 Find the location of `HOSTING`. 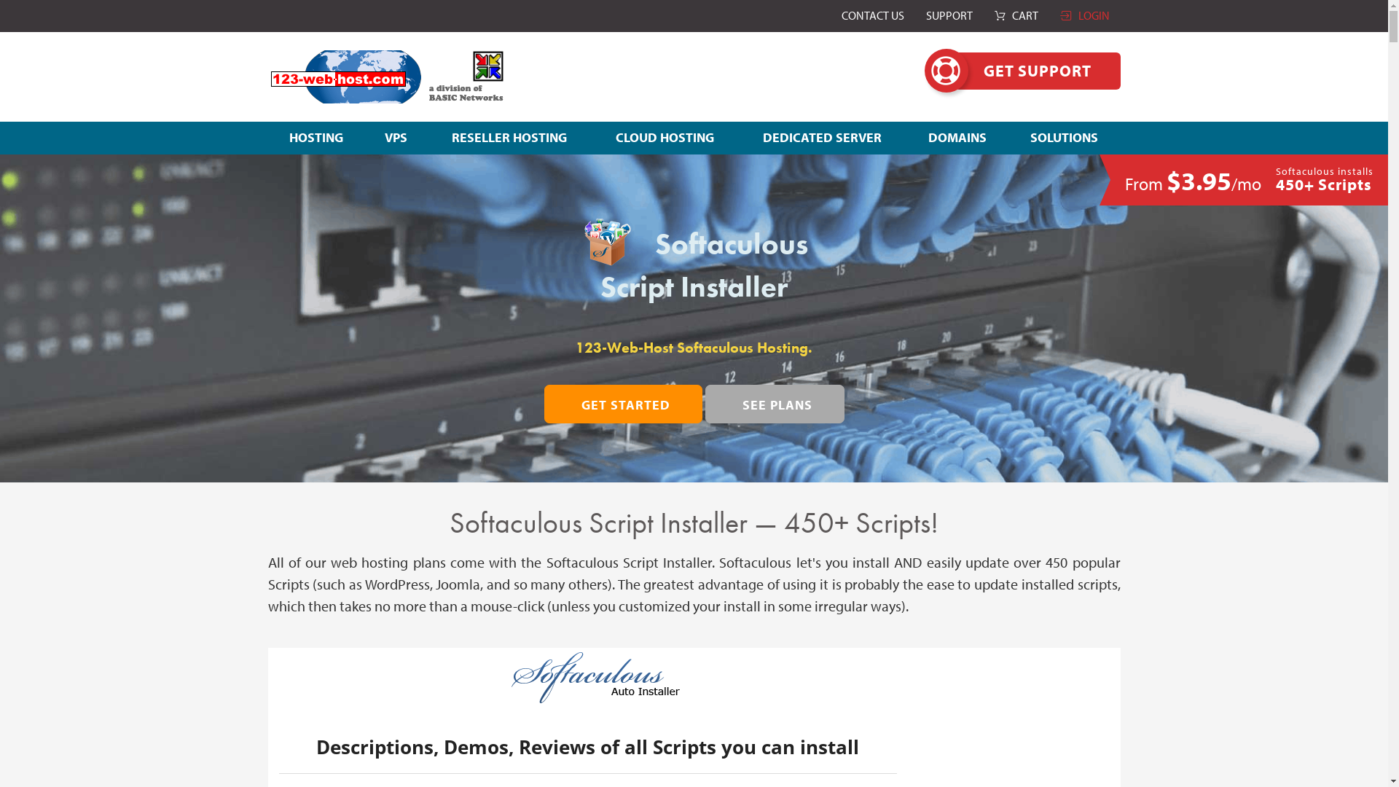

HOSTING is located at coordinates (316, 137).